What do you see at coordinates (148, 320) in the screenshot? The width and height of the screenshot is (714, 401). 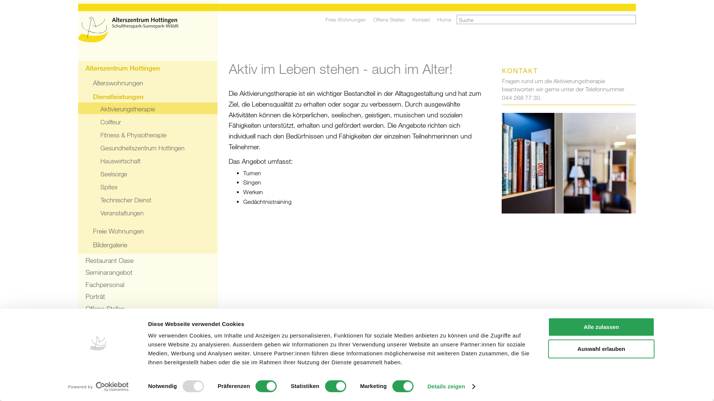 I see `Kontakt & Anreise` at bounding box center [148, 320].